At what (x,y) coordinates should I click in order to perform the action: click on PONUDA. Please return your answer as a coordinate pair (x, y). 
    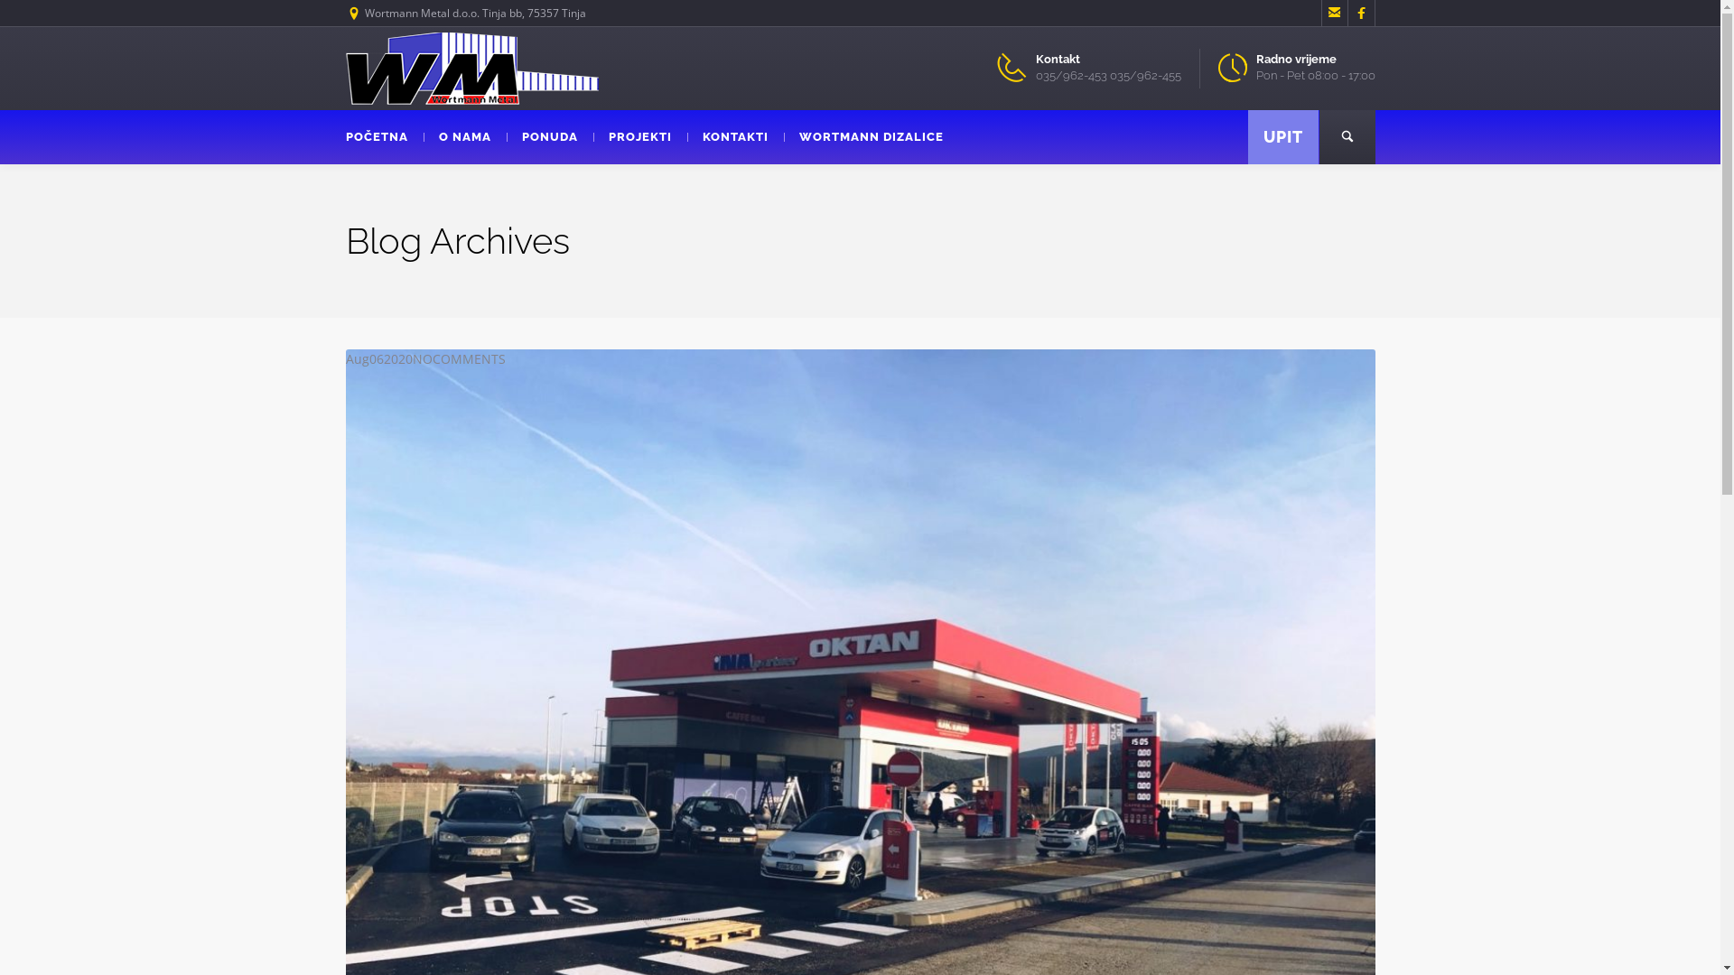
    Looking at the image, I should click on (549, 137).